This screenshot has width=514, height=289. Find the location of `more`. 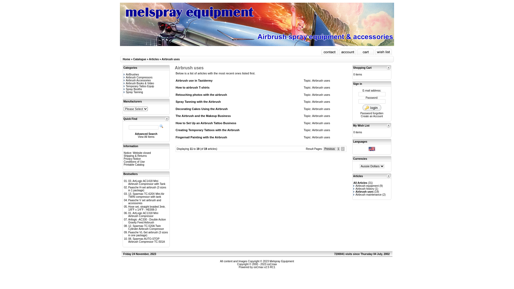

more is located at coordinates (388, 126).